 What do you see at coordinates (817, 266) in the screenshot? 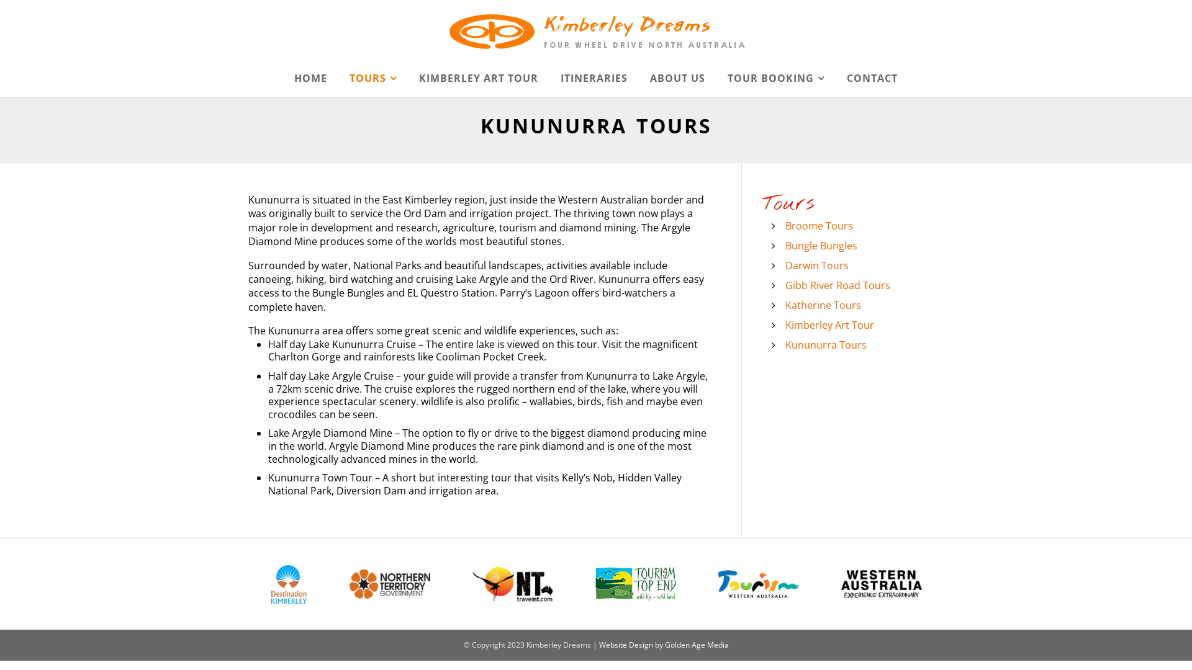
I see `Darwin Tours` at bounding box center [817, 266].